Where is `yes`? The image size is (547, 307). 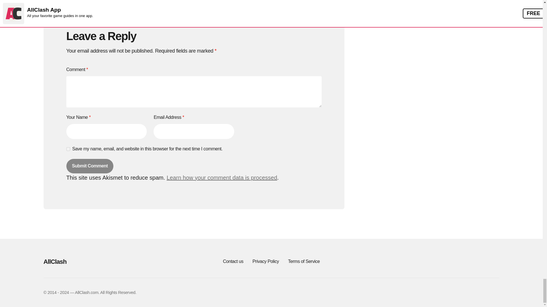 yes is located at coordinates (68, 149).